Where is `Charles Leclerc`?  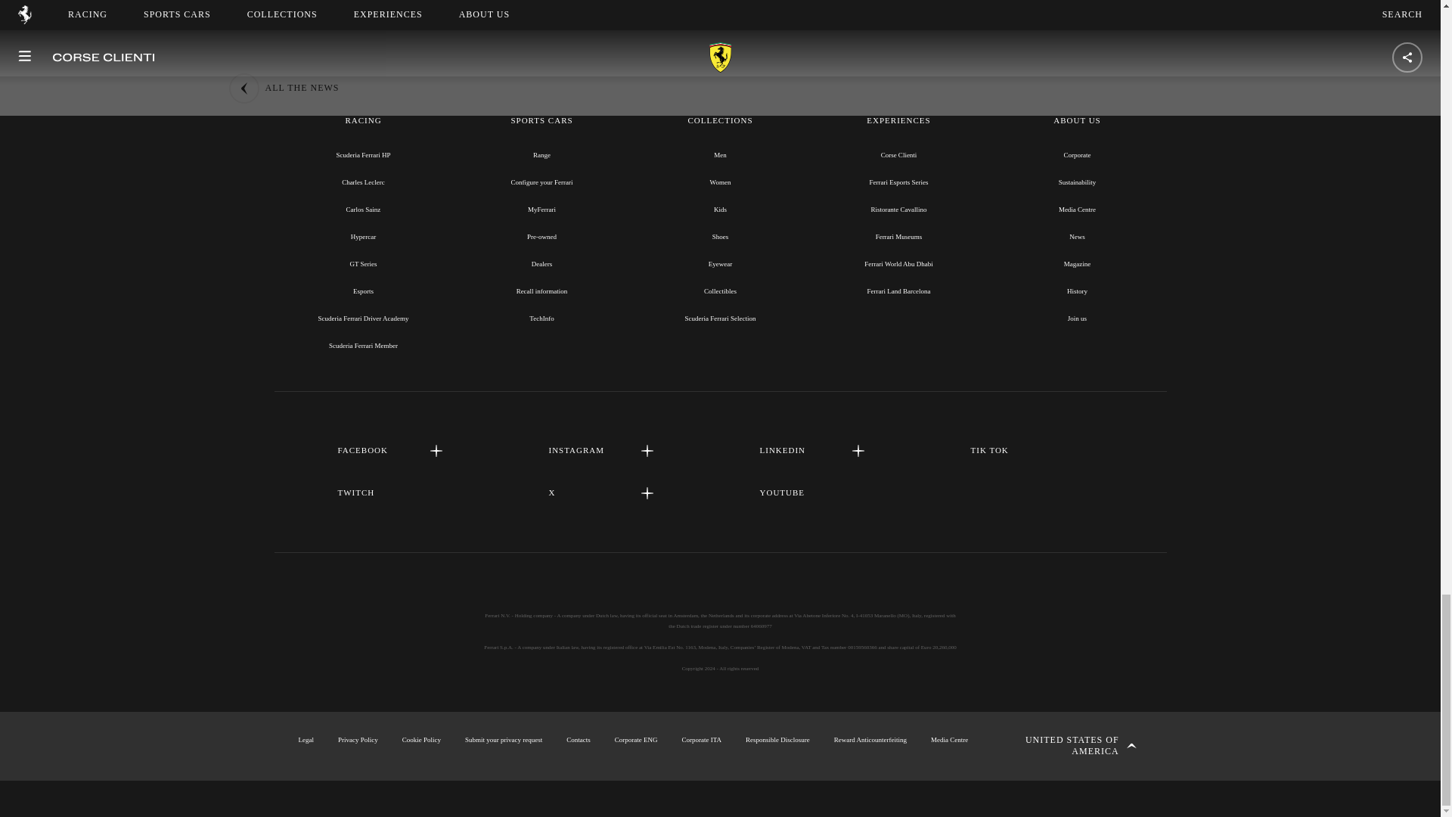 Charles Leclerc is located at coordinates (363, 182).